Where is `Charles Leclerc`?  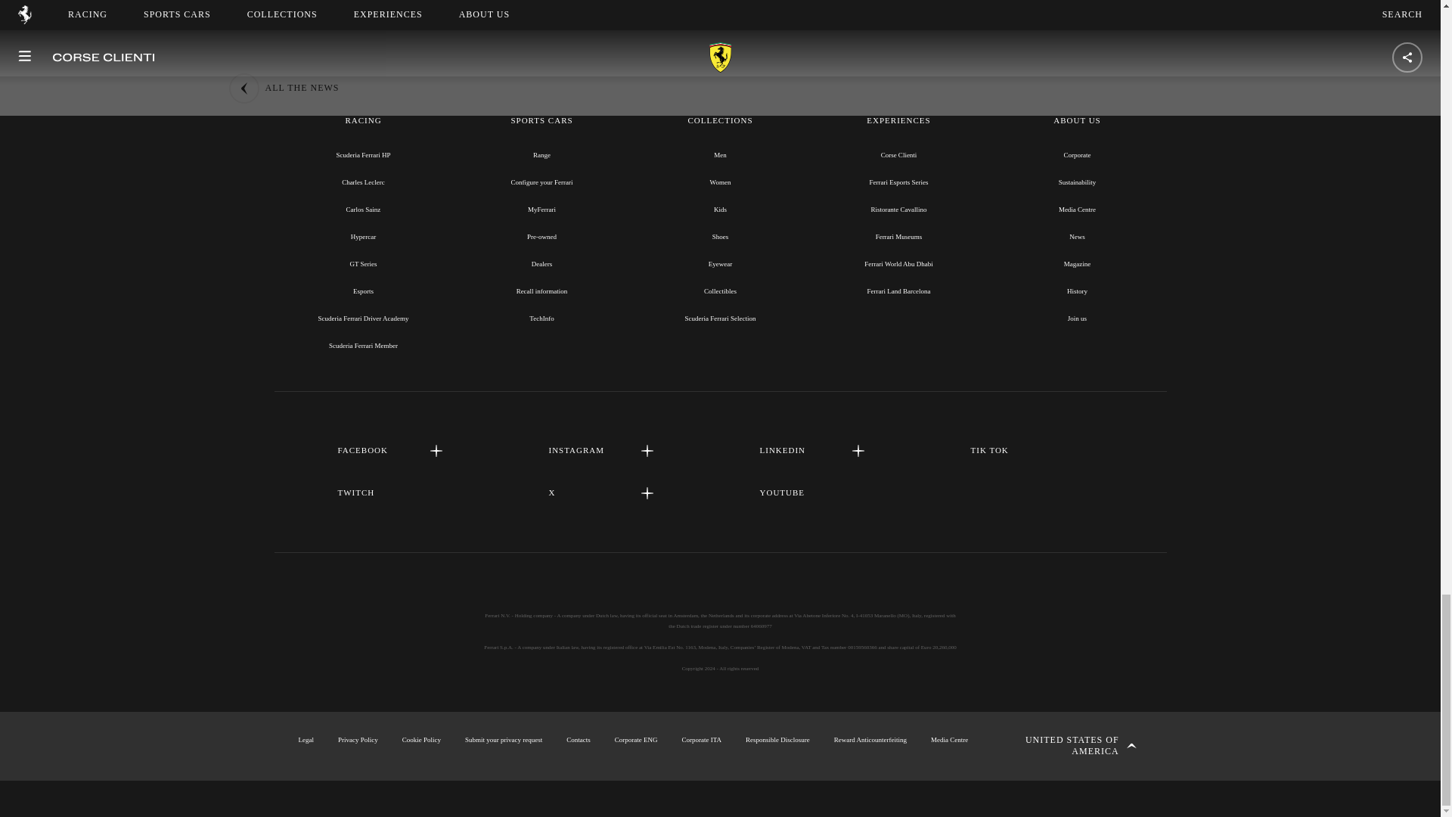 Charles Leclerc is located at coordinates (363, 182).